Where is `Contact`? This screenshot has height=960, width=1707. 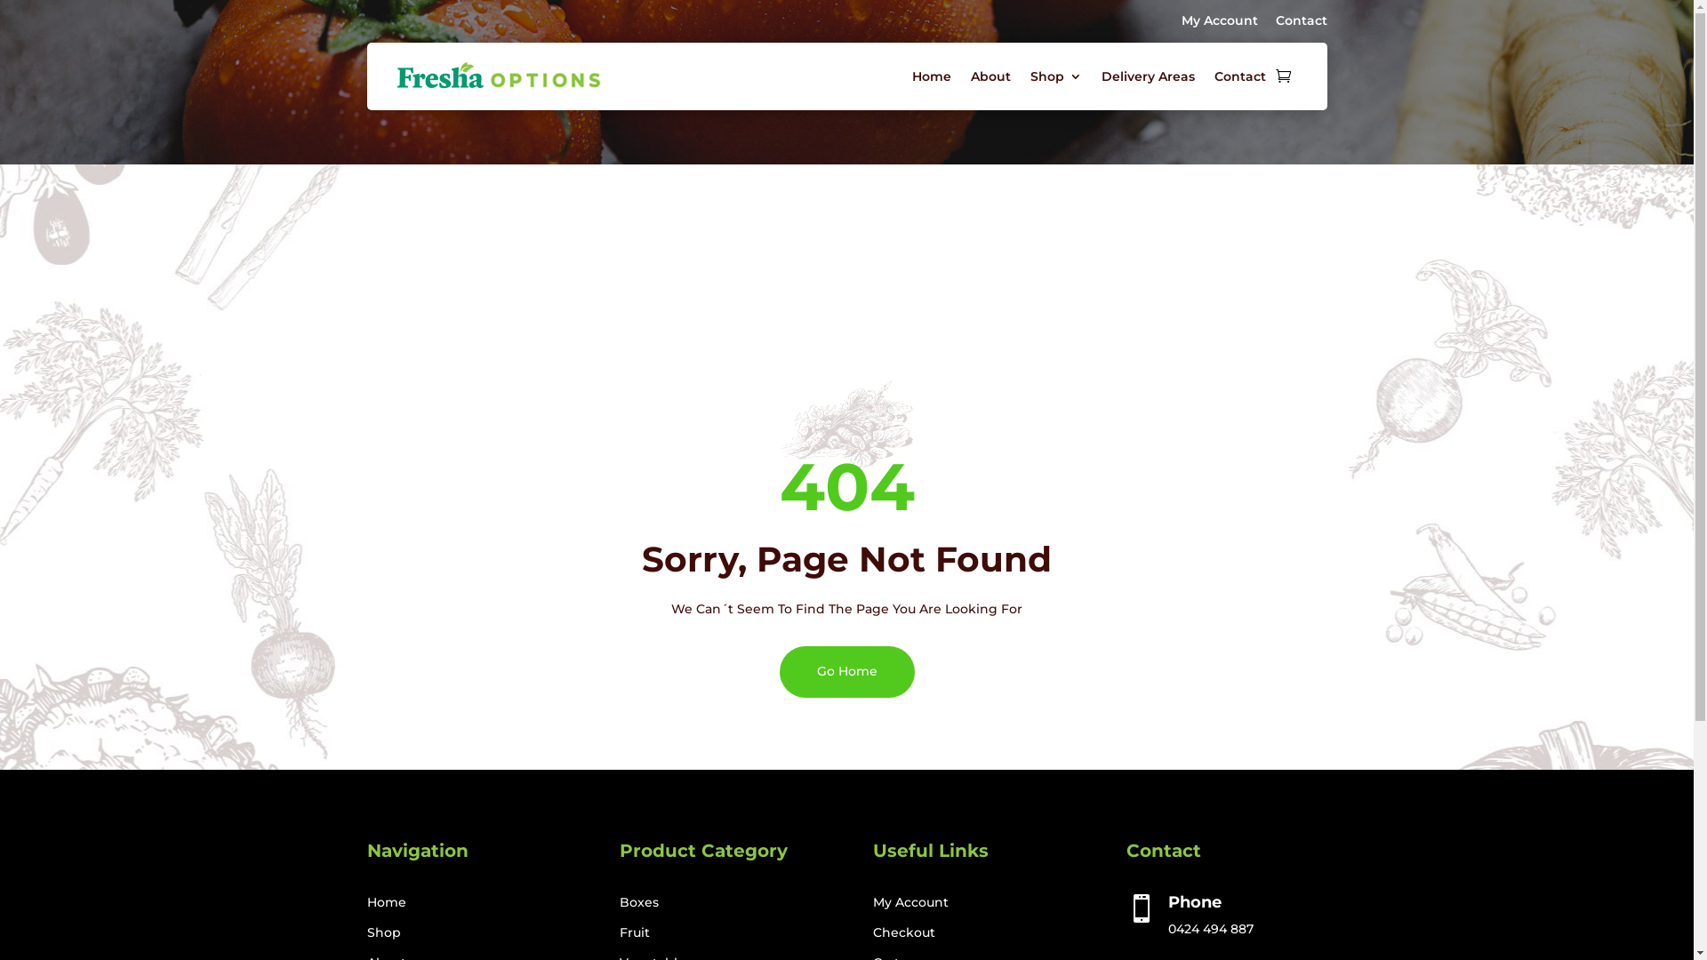
Contact is located at coordinates (1240, 76).